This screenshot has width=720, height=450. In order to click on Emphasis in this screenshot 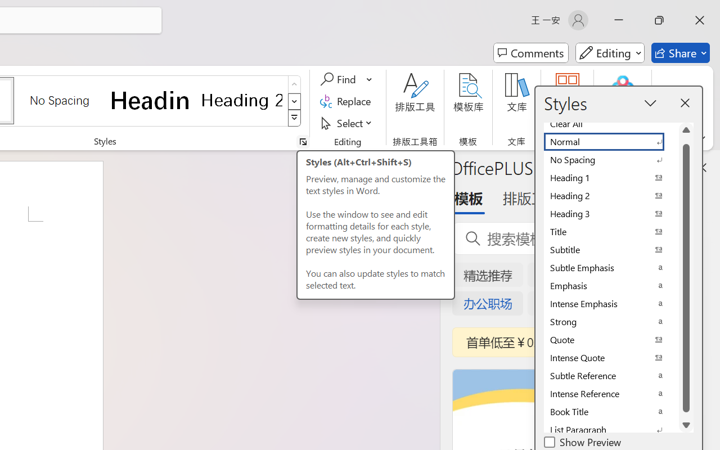, I will do `click(611, 286)`.